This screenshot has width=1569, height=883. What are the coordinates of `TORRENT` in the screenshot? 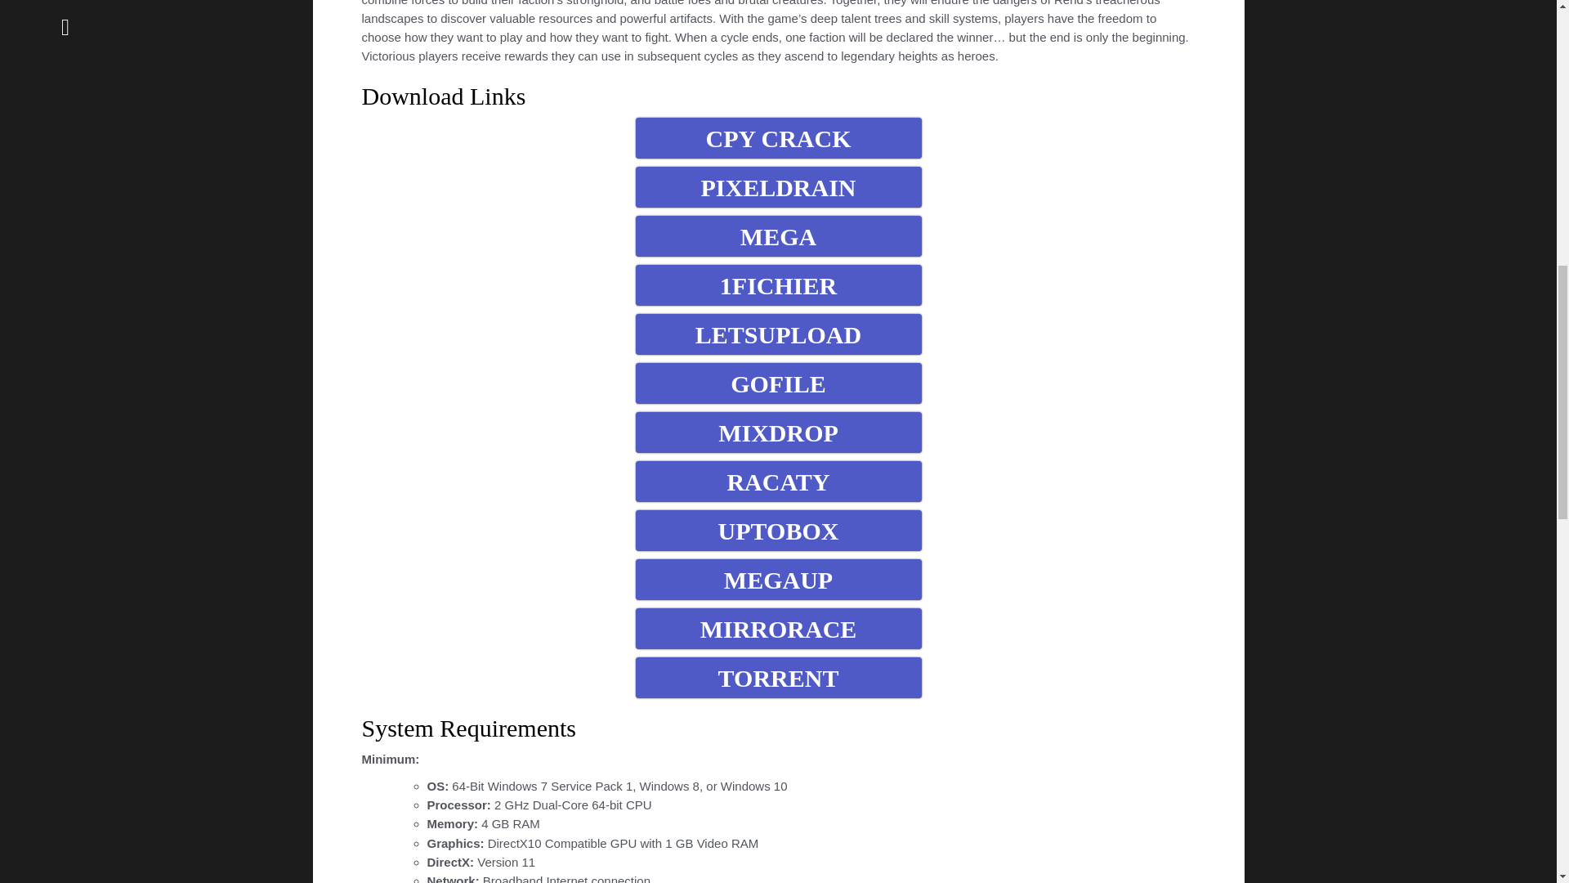 It's located at (778, 677).